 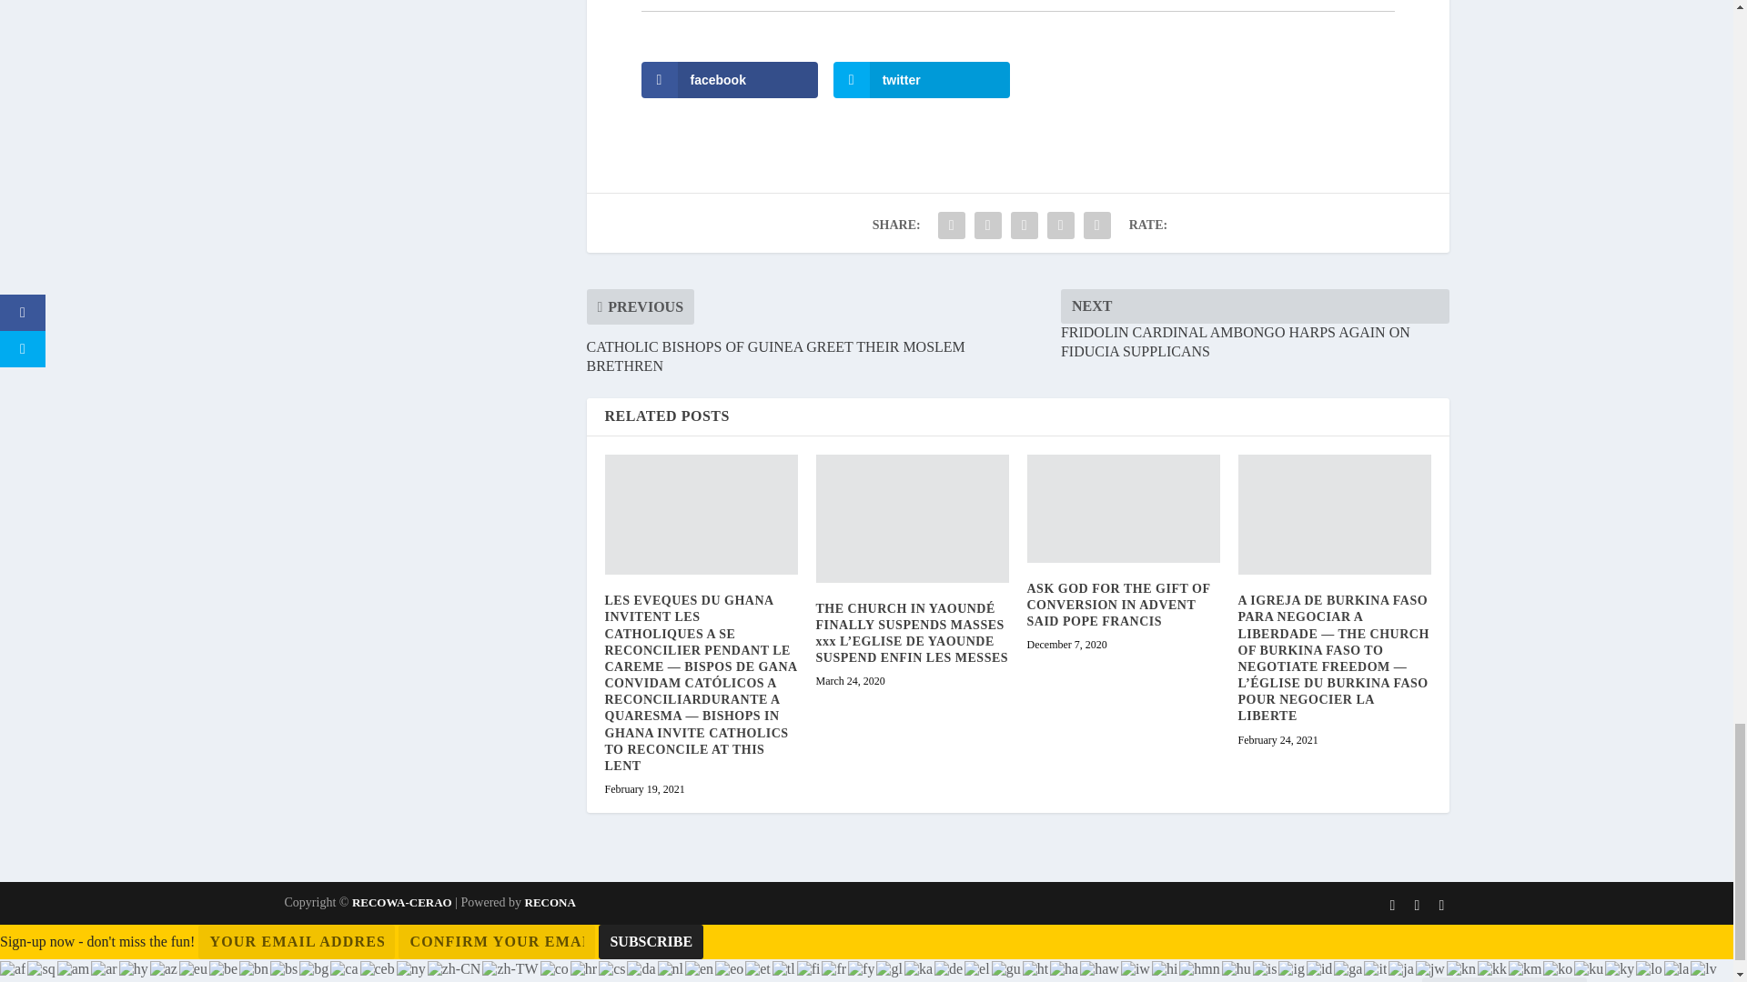 What do you see at coordinates (729, 80) in the screenshot?
I see `facebook` at bounding box center [729, 80].